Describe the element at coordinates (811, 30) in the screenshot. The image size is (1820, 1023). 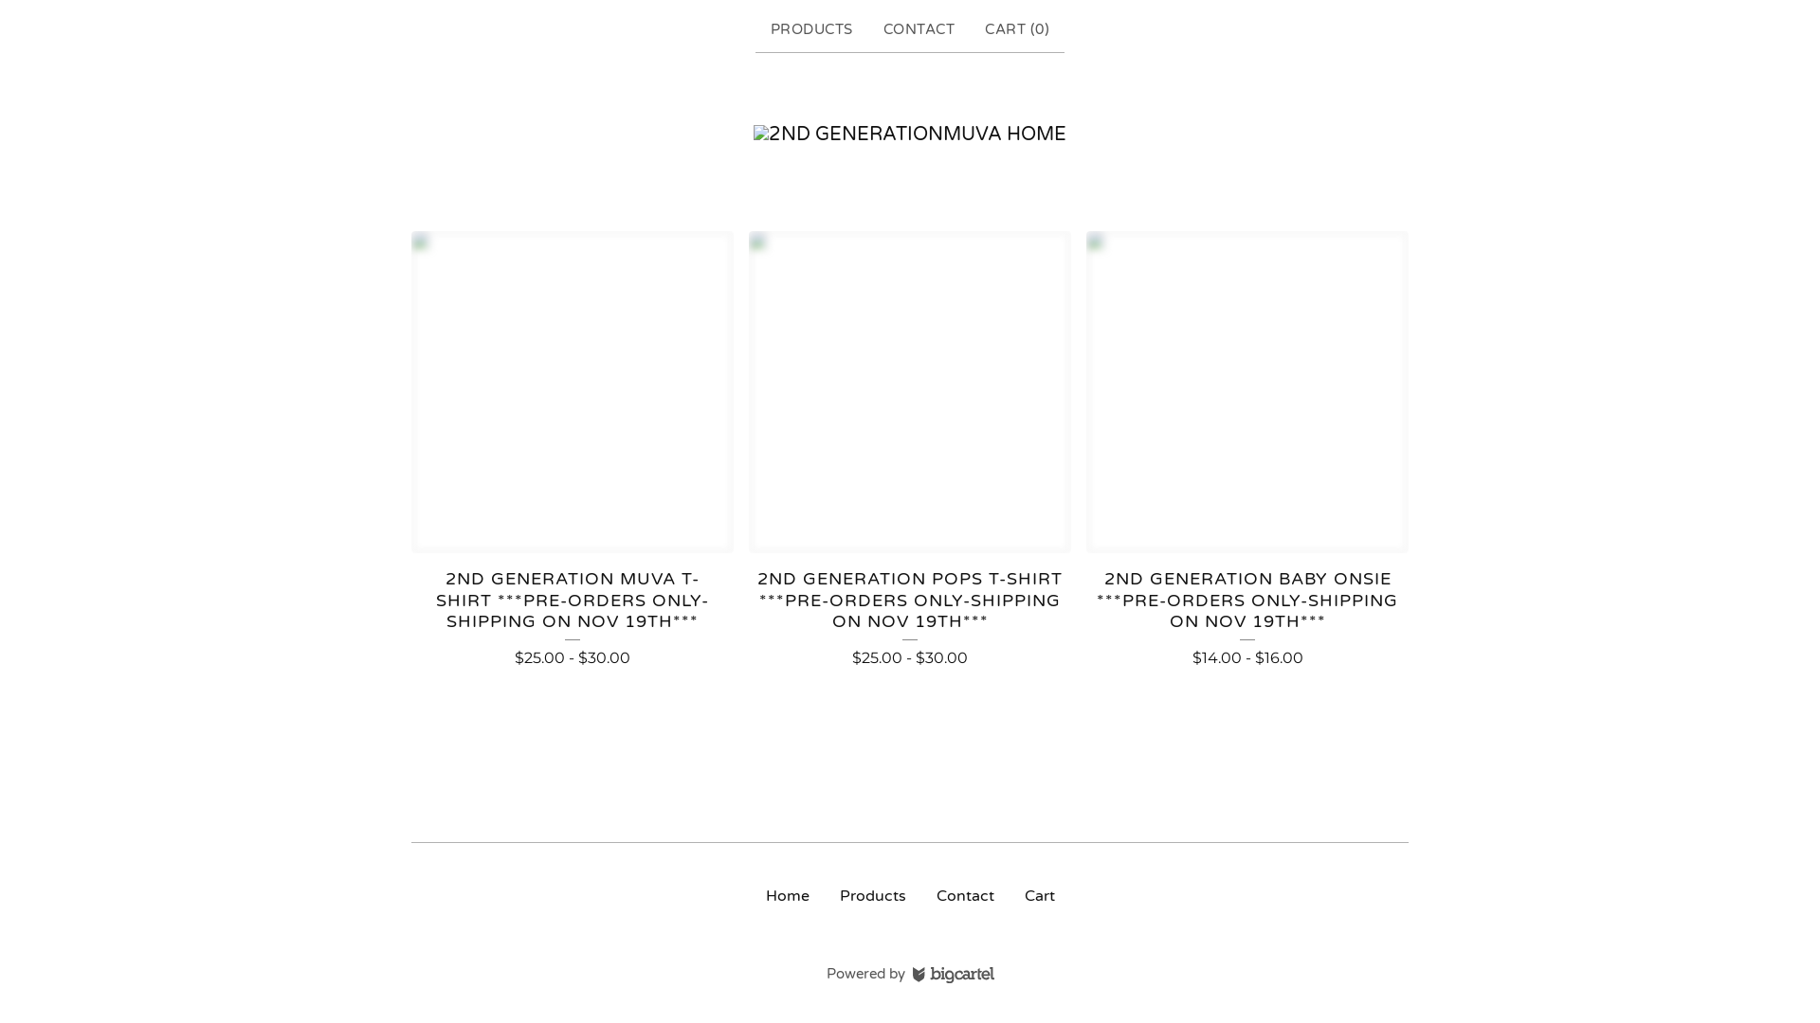
I see `PRODUCTS` at that location.